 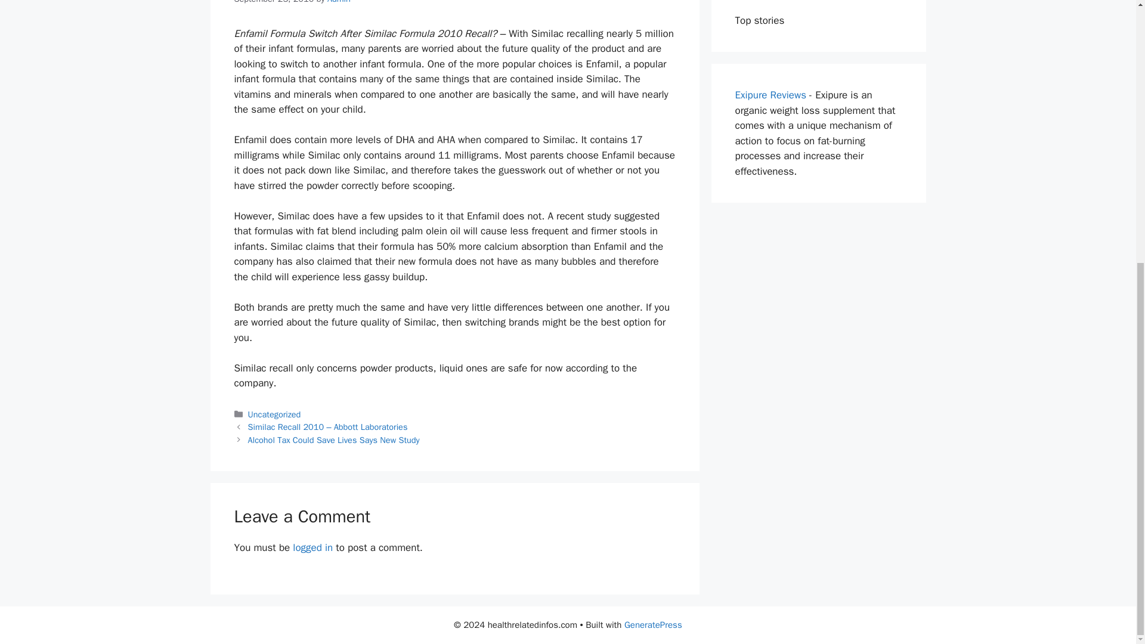 What do you see at coordinates (274, 414) in the screenshot?
I see `Uncategorized` at bounding box center [274, 414].